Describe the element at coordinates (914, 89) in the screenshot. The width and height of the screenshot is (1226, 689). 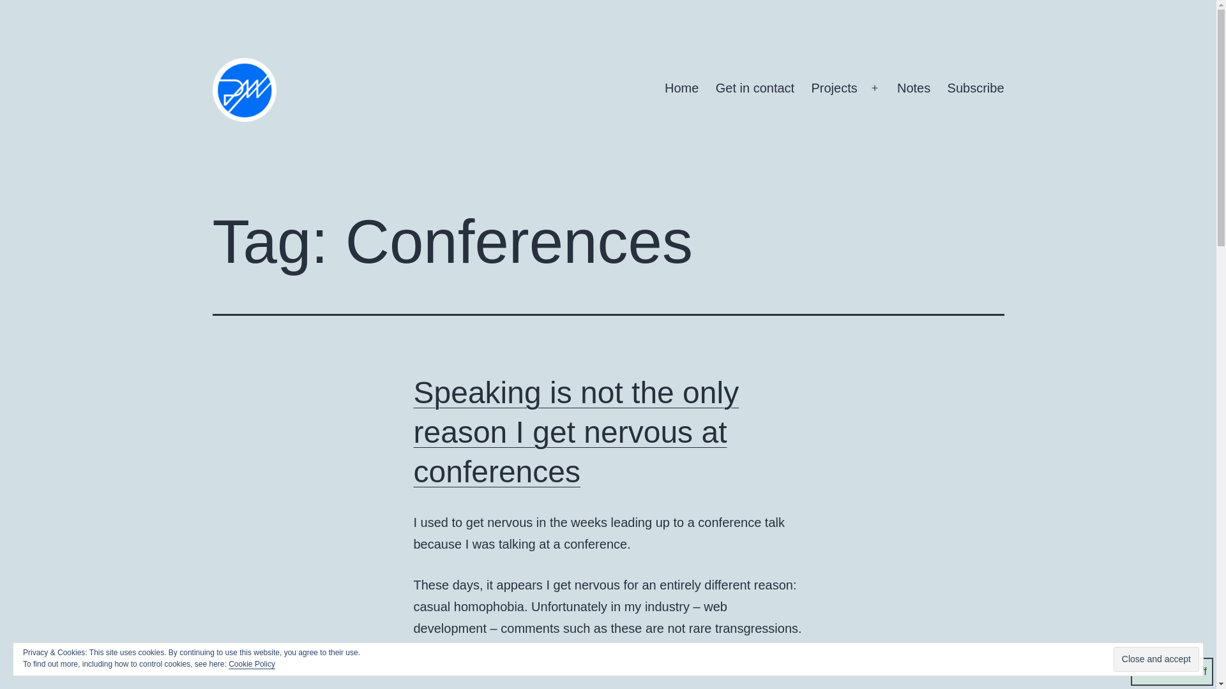
I see `Notes` at that location.